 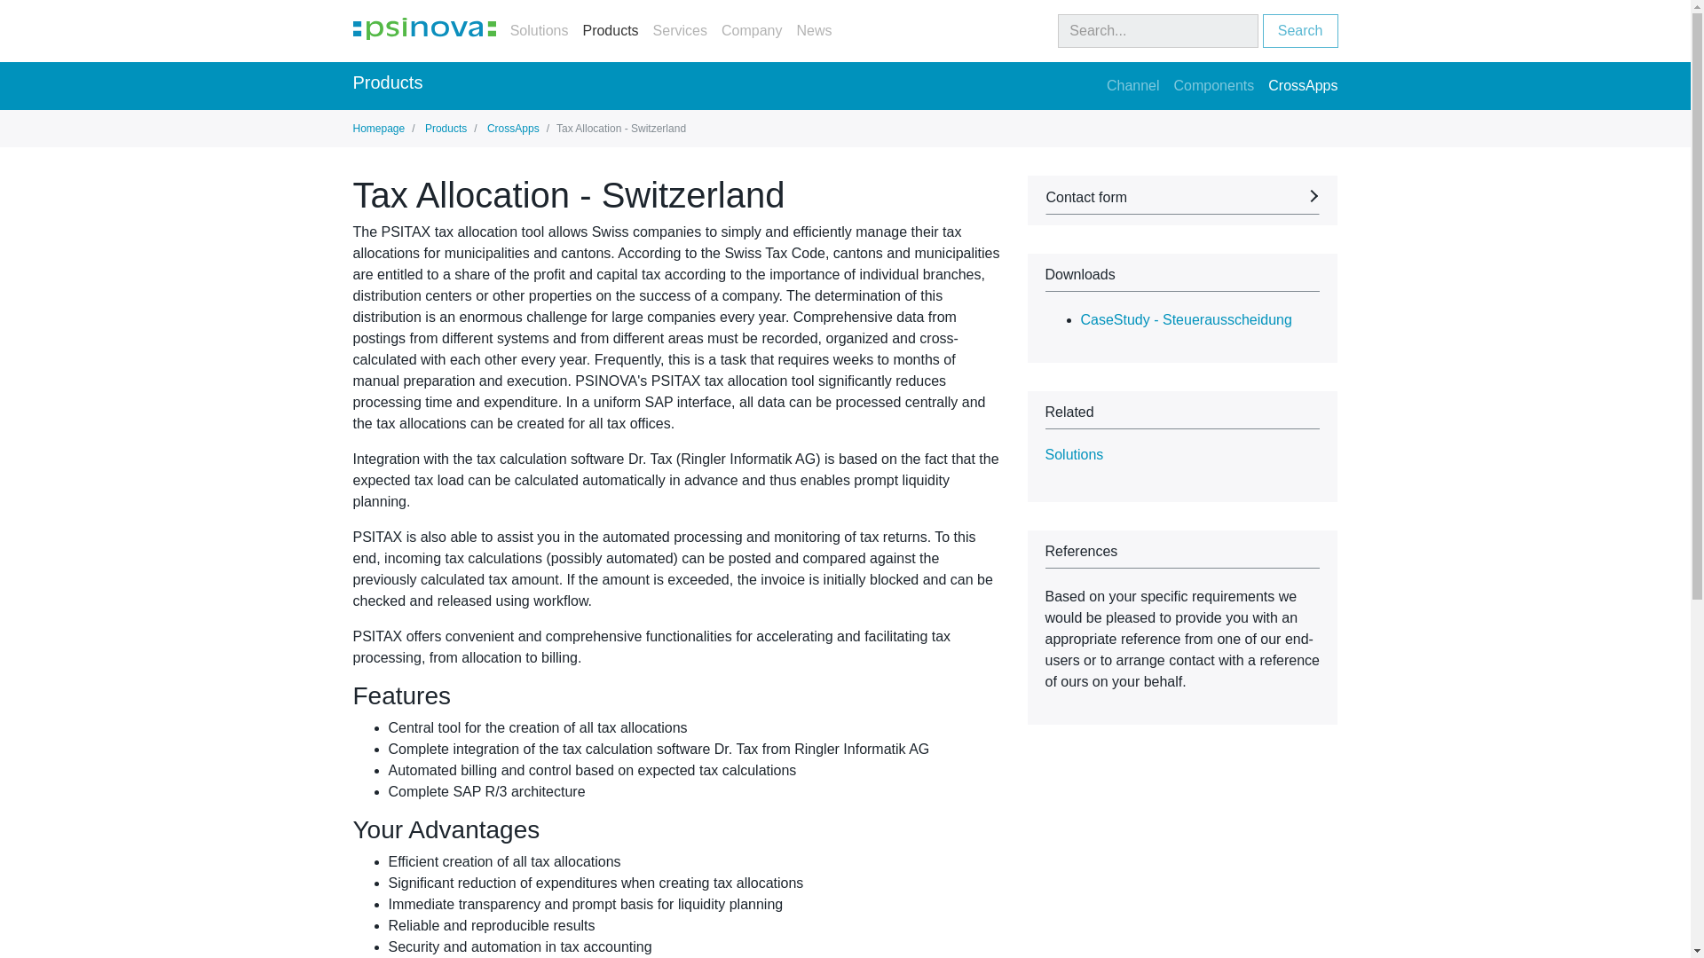 I want to click on Solutions, so click(x=540, y=31).